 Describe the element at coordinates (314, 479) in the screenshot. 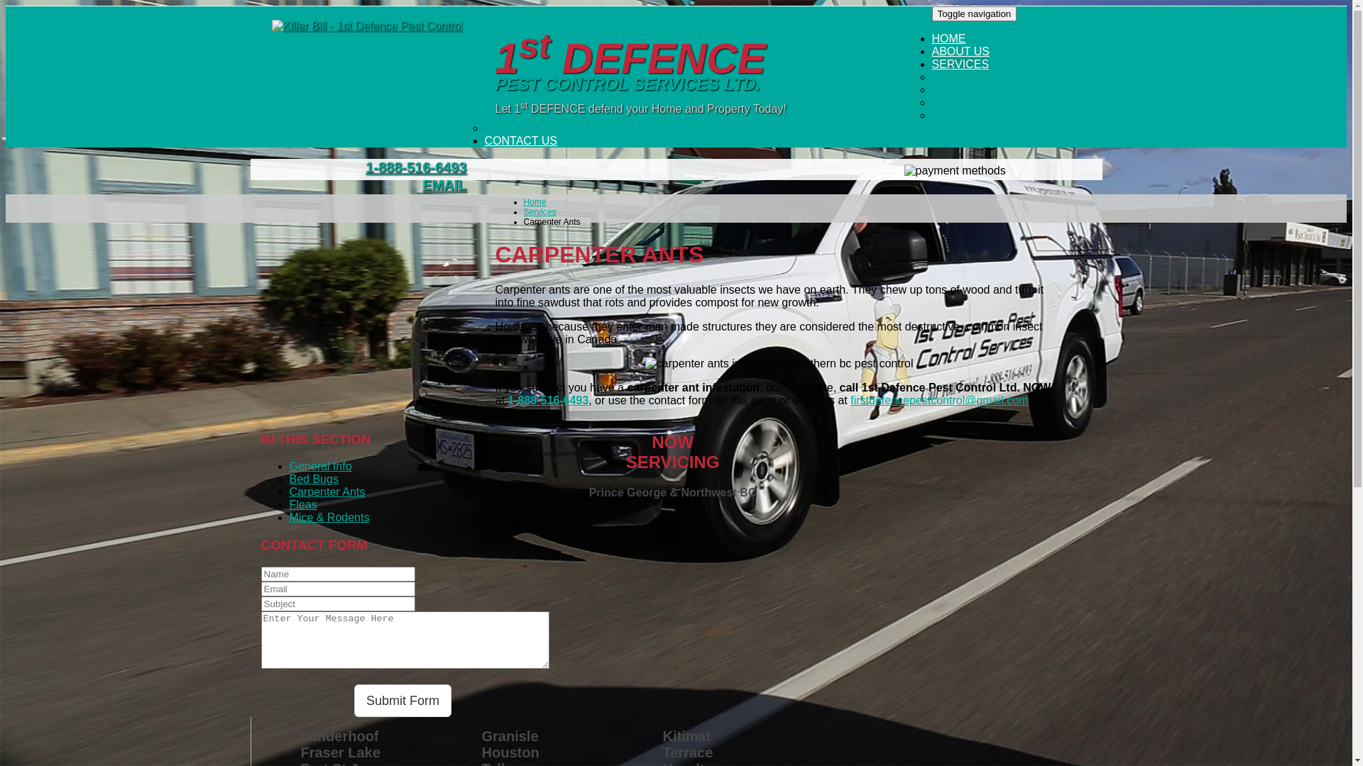

I see `Bed Bugs` at that location.